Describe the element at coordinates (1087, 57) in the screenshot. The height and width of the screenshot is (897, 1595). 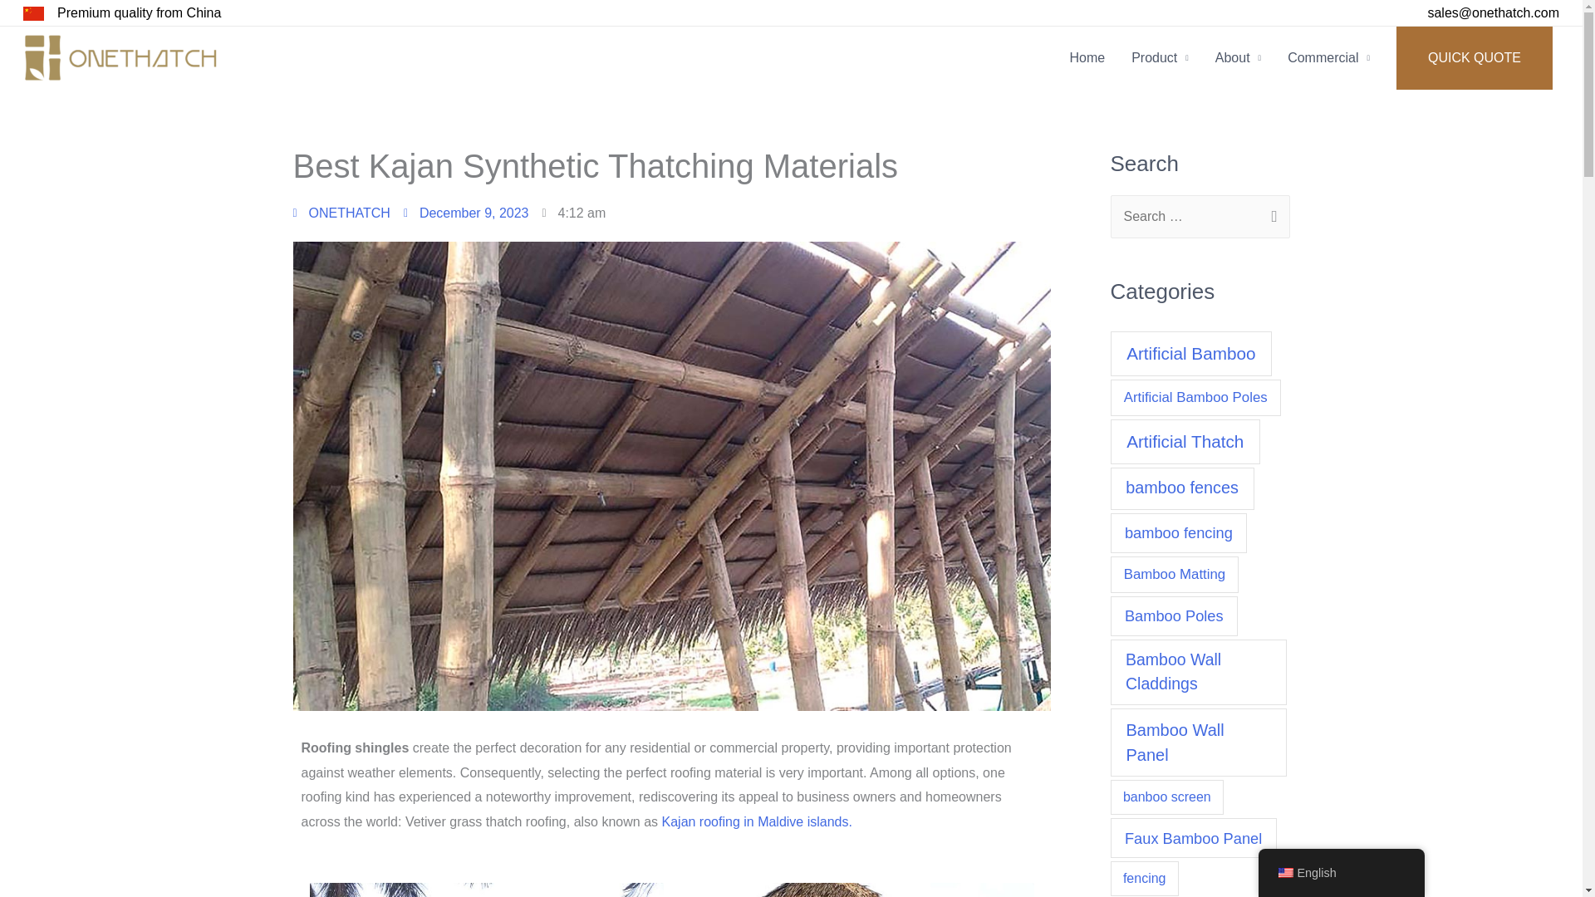
I see `Home` at that location.